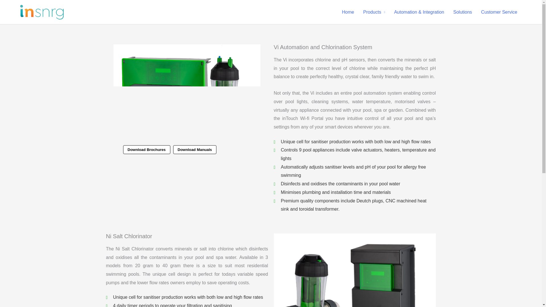  What do you see at coordinates (348, 12) in the screenshot?
I see `Home` at bounding box center [348, 12].